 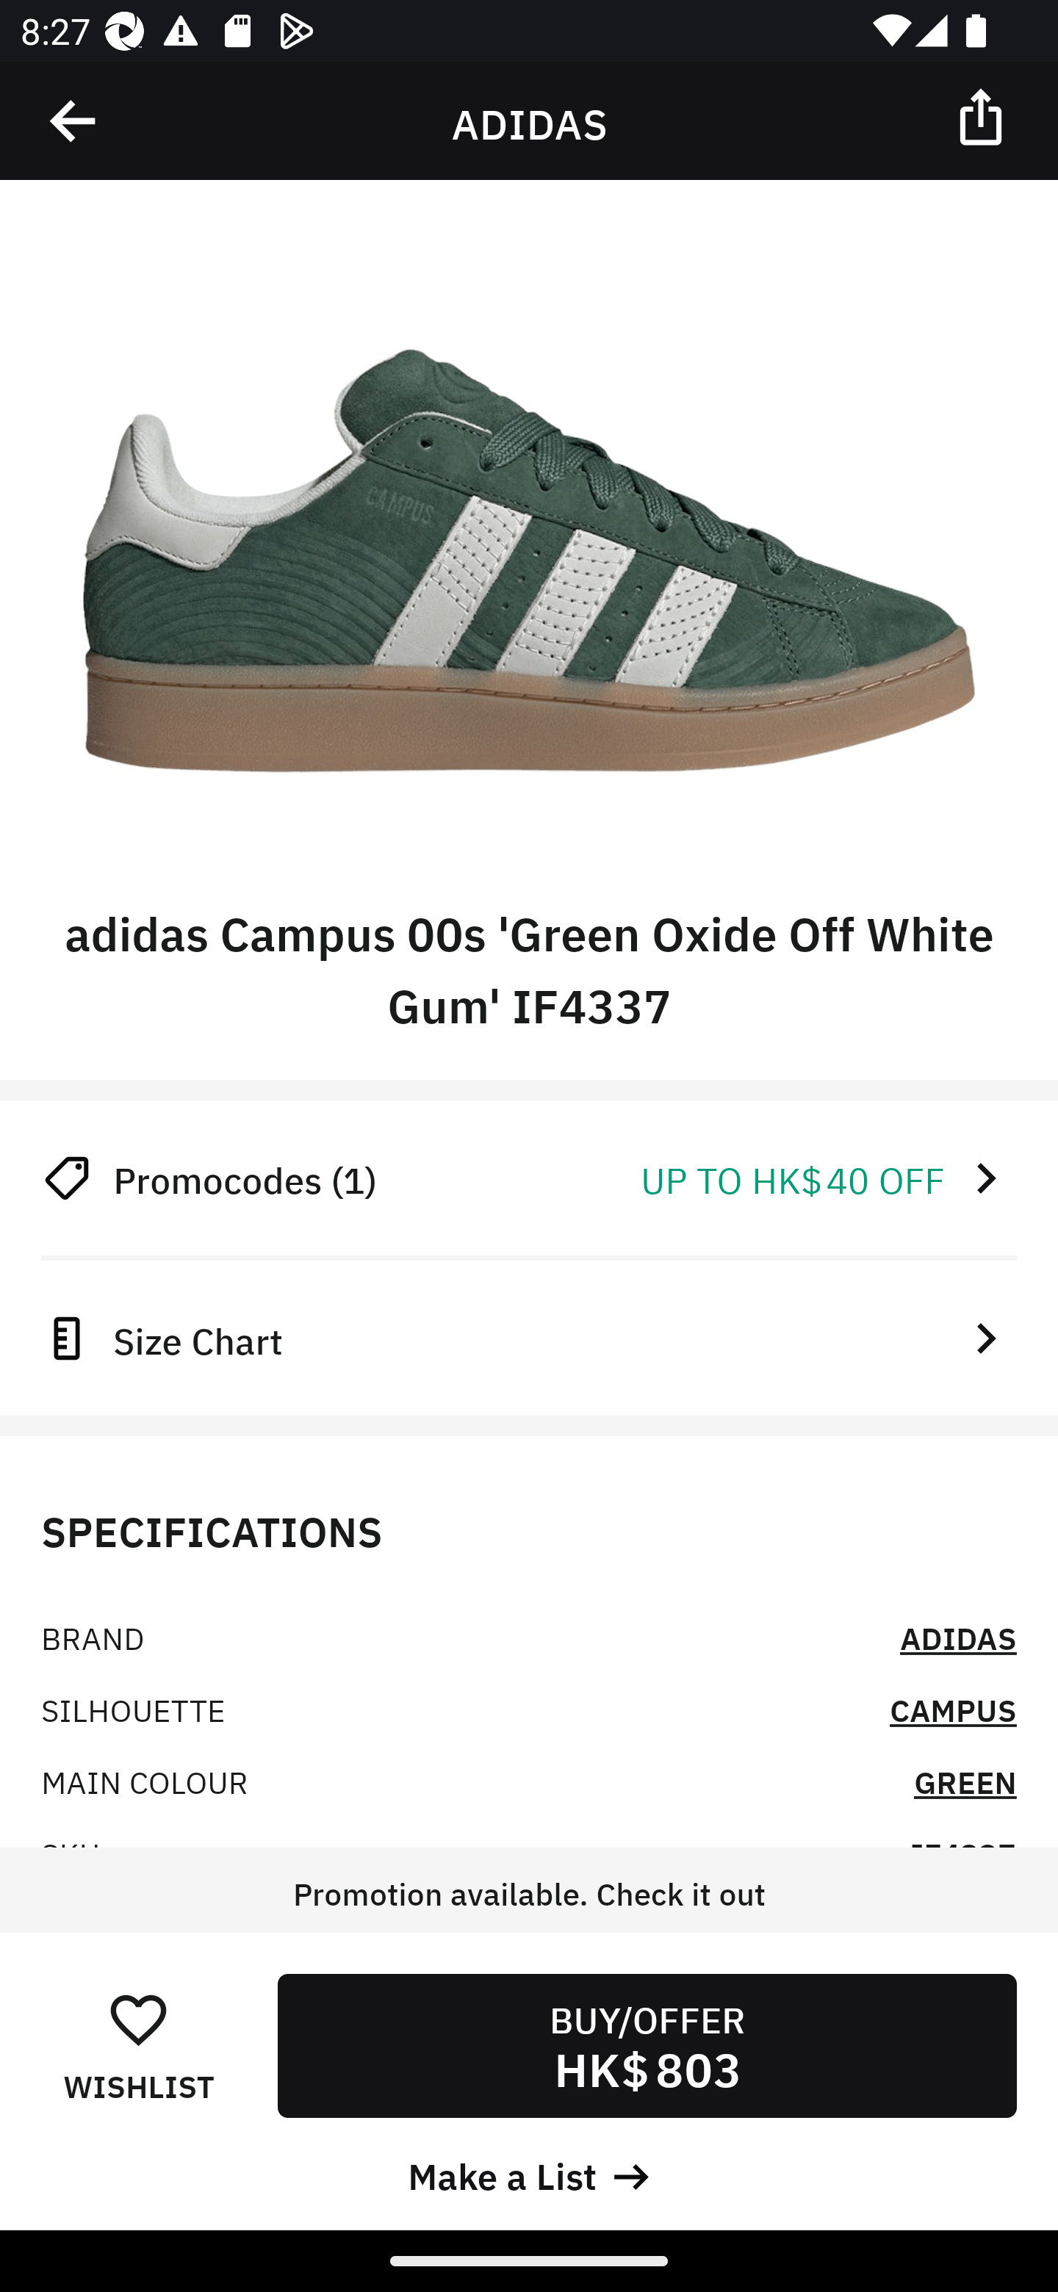 I want to click on 󰋕, so click(x=138, y=2019).